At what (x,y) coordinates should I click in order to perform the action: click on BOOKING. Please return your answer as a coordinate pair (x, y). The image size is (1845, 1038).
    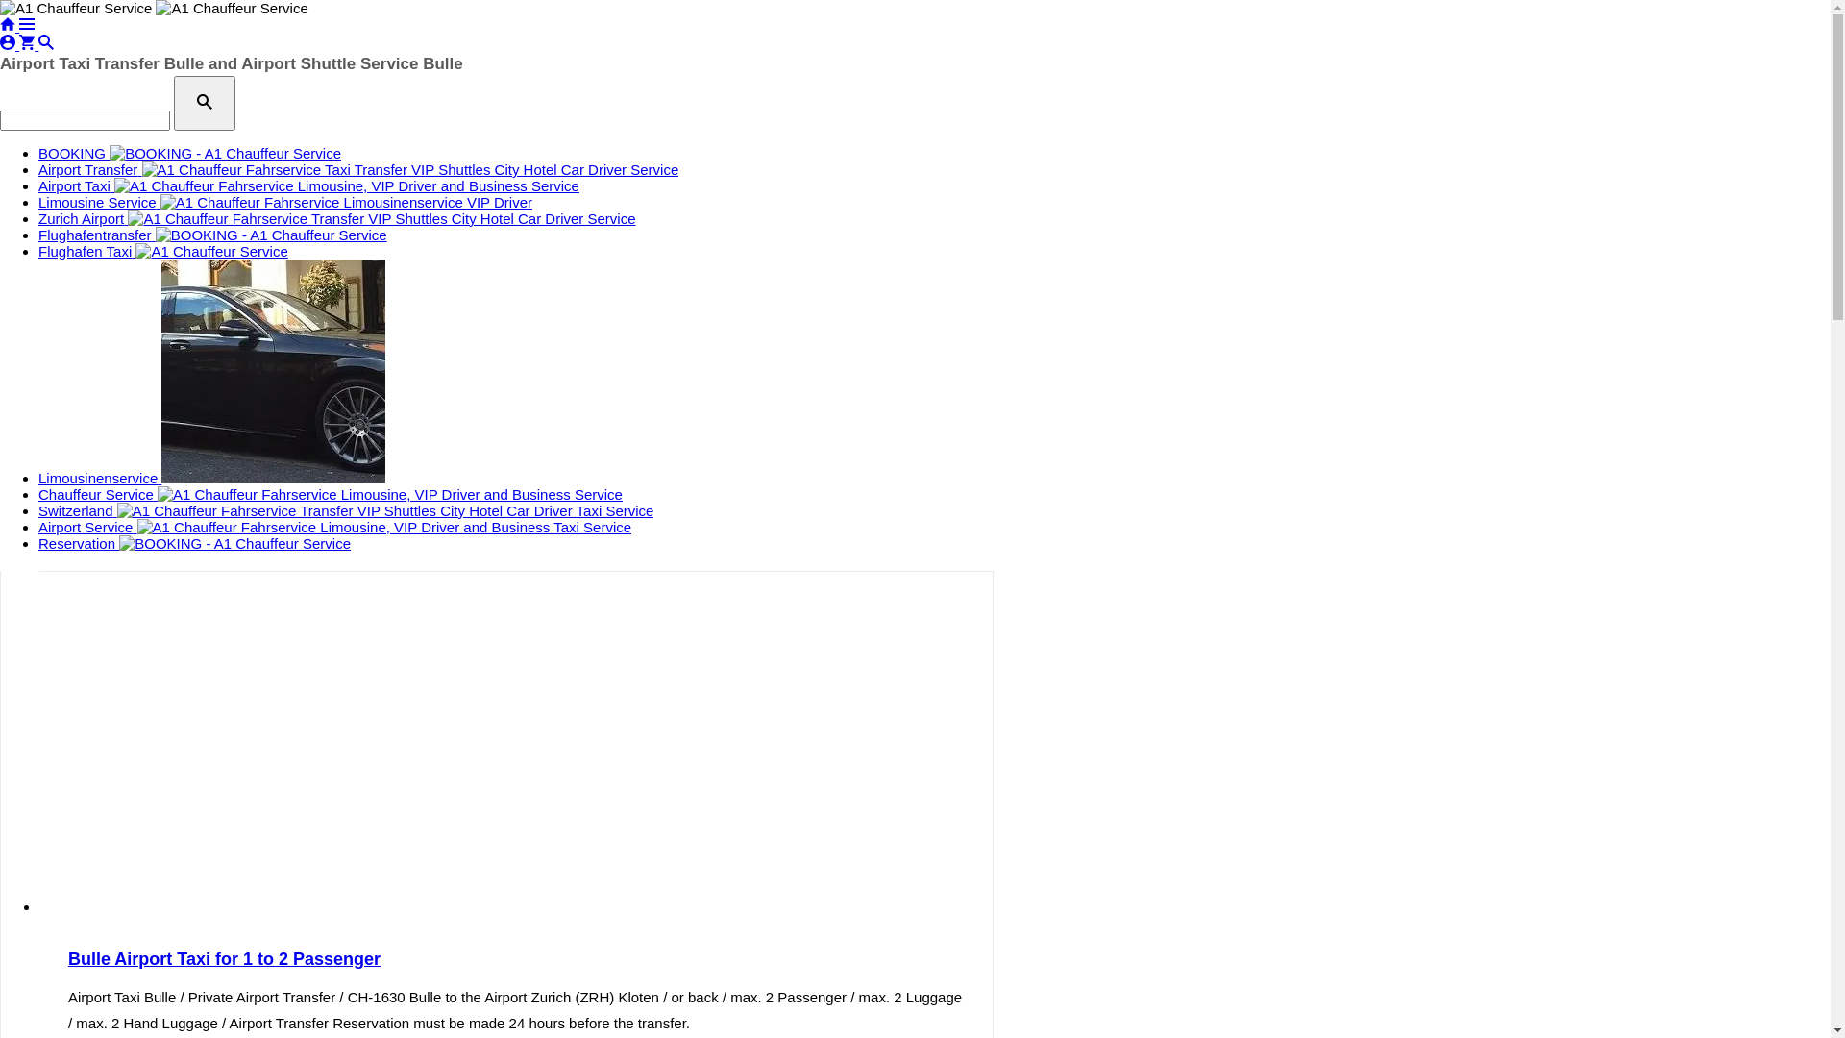
    Looking at the image, I should click on (190, 154).